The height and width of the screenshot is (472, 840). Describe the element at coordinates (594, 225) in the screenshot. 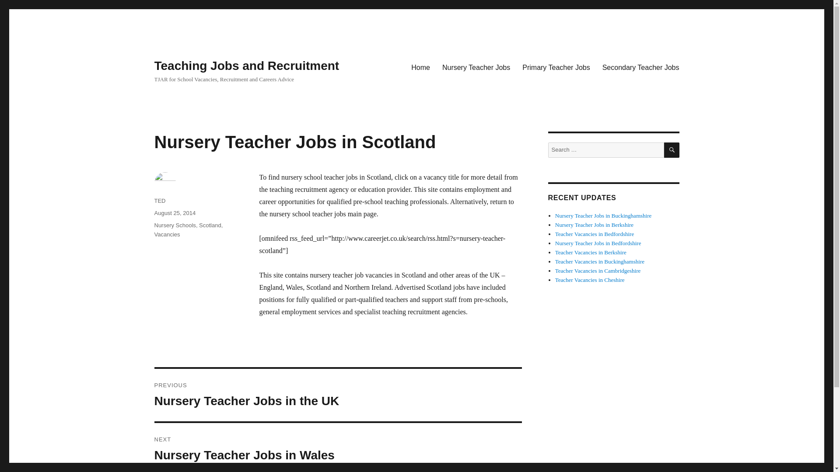

I see `Nursery Teacher Jobs in Berkshire` at that location.